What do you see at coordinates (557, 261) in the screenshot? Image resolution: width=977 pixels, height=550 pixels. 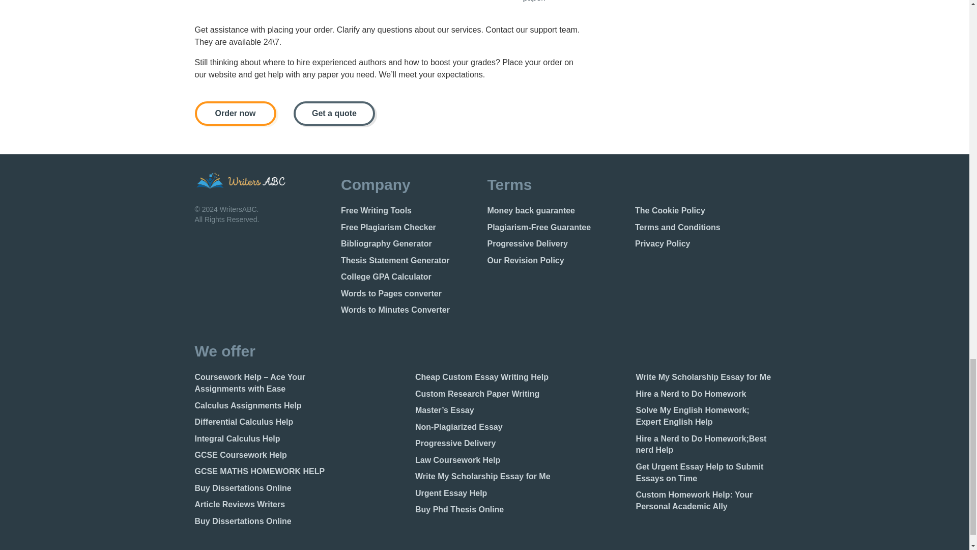 I see `Our Revision Policy` at bounding box center [557, 261].